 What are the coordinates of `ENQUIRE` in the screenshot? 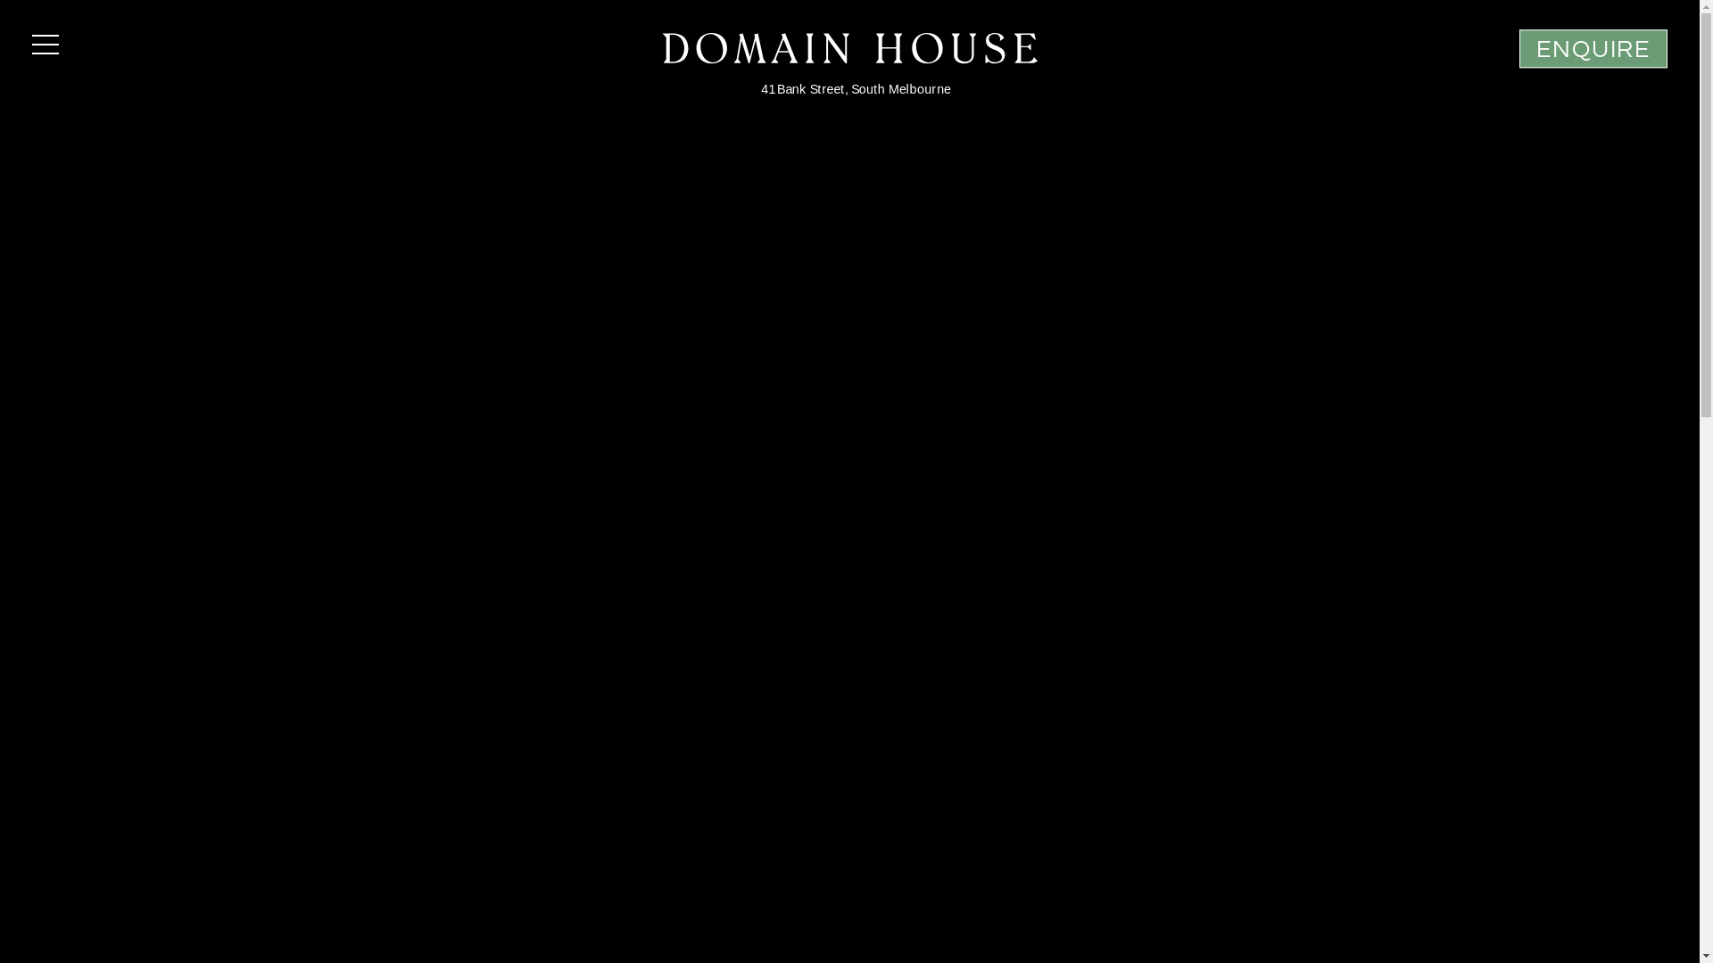 It's located at (1593, 48).